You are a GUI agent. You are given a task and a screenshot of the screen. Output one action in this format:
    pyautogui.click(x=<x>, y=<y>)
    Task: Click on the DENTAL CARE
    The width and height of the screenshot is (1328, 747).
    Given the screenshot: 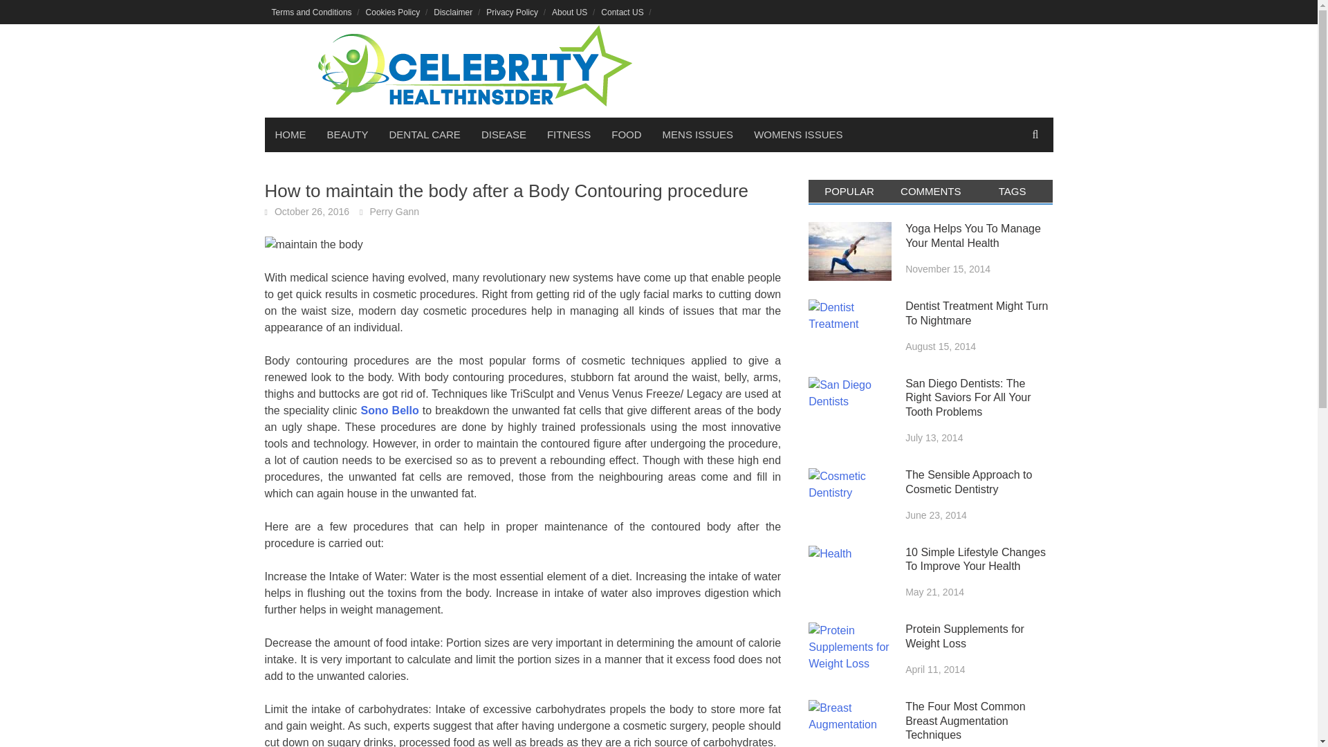 What is the action you would take?
    pyautogui.click(x=425, y=134)
    